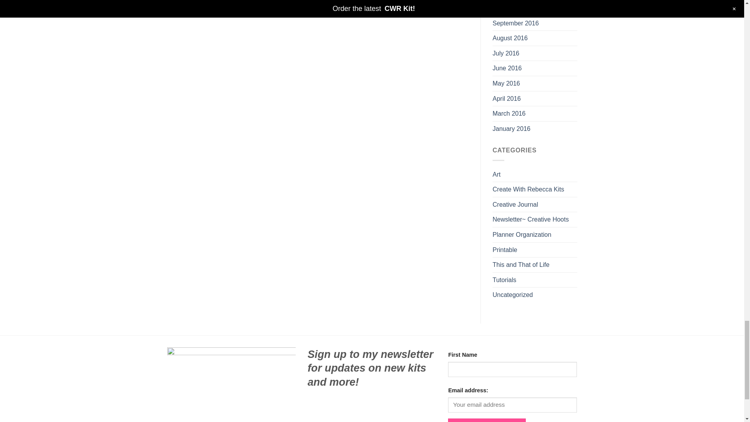  Describe the element at coordinates (487, 420) in the screenshot. I see `Sign up for News` at that location.